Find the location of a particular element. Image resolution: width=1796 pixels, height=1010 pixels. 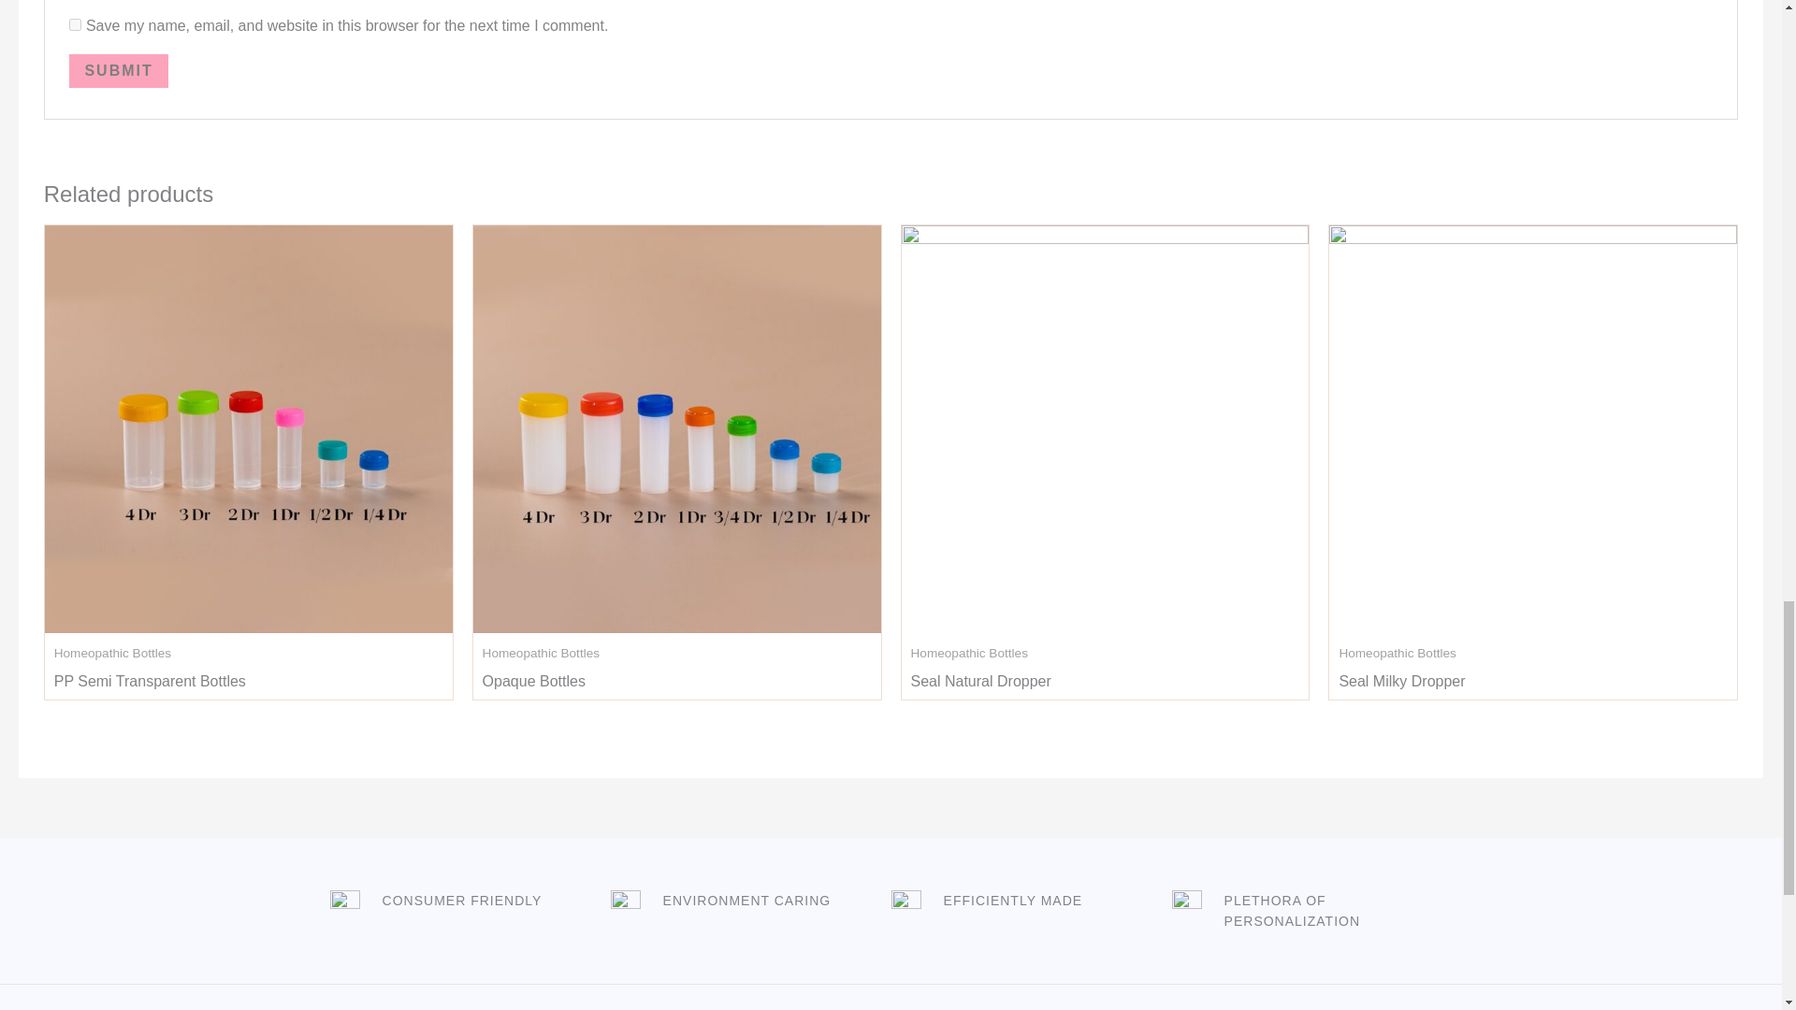

Submit is located at coordinates (118, 71).